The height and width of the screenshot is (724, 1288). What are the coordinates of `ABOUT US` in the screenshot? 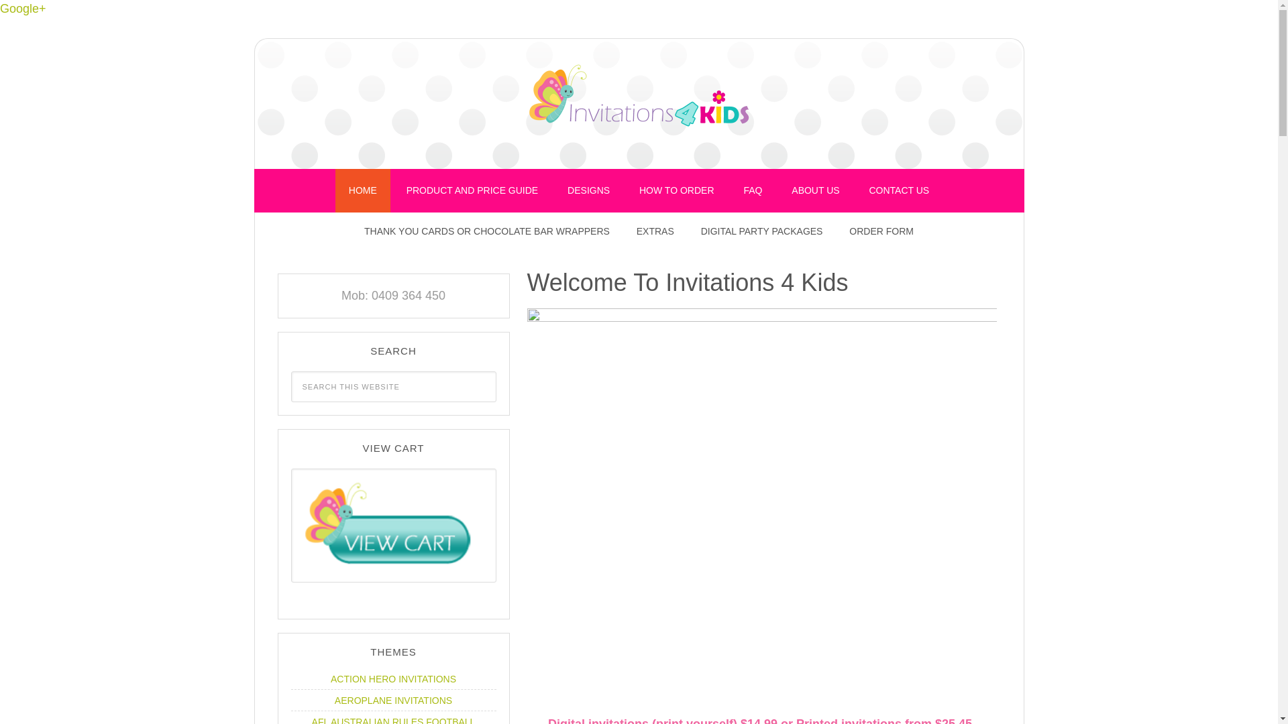 It's located at (816, 190).